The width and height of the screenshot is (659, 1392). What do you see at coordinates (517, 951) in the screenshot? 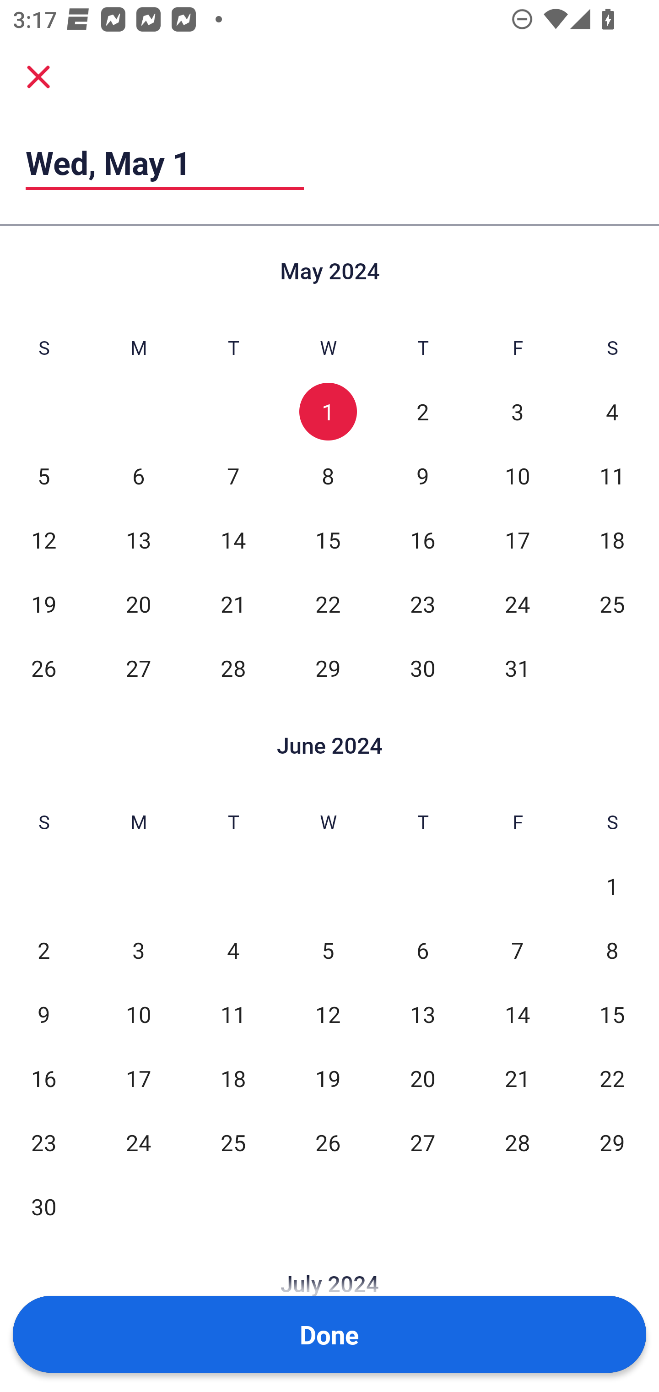
I see `7 Fri, Jun 7, Not Selected` at bounding box center [517, 951].